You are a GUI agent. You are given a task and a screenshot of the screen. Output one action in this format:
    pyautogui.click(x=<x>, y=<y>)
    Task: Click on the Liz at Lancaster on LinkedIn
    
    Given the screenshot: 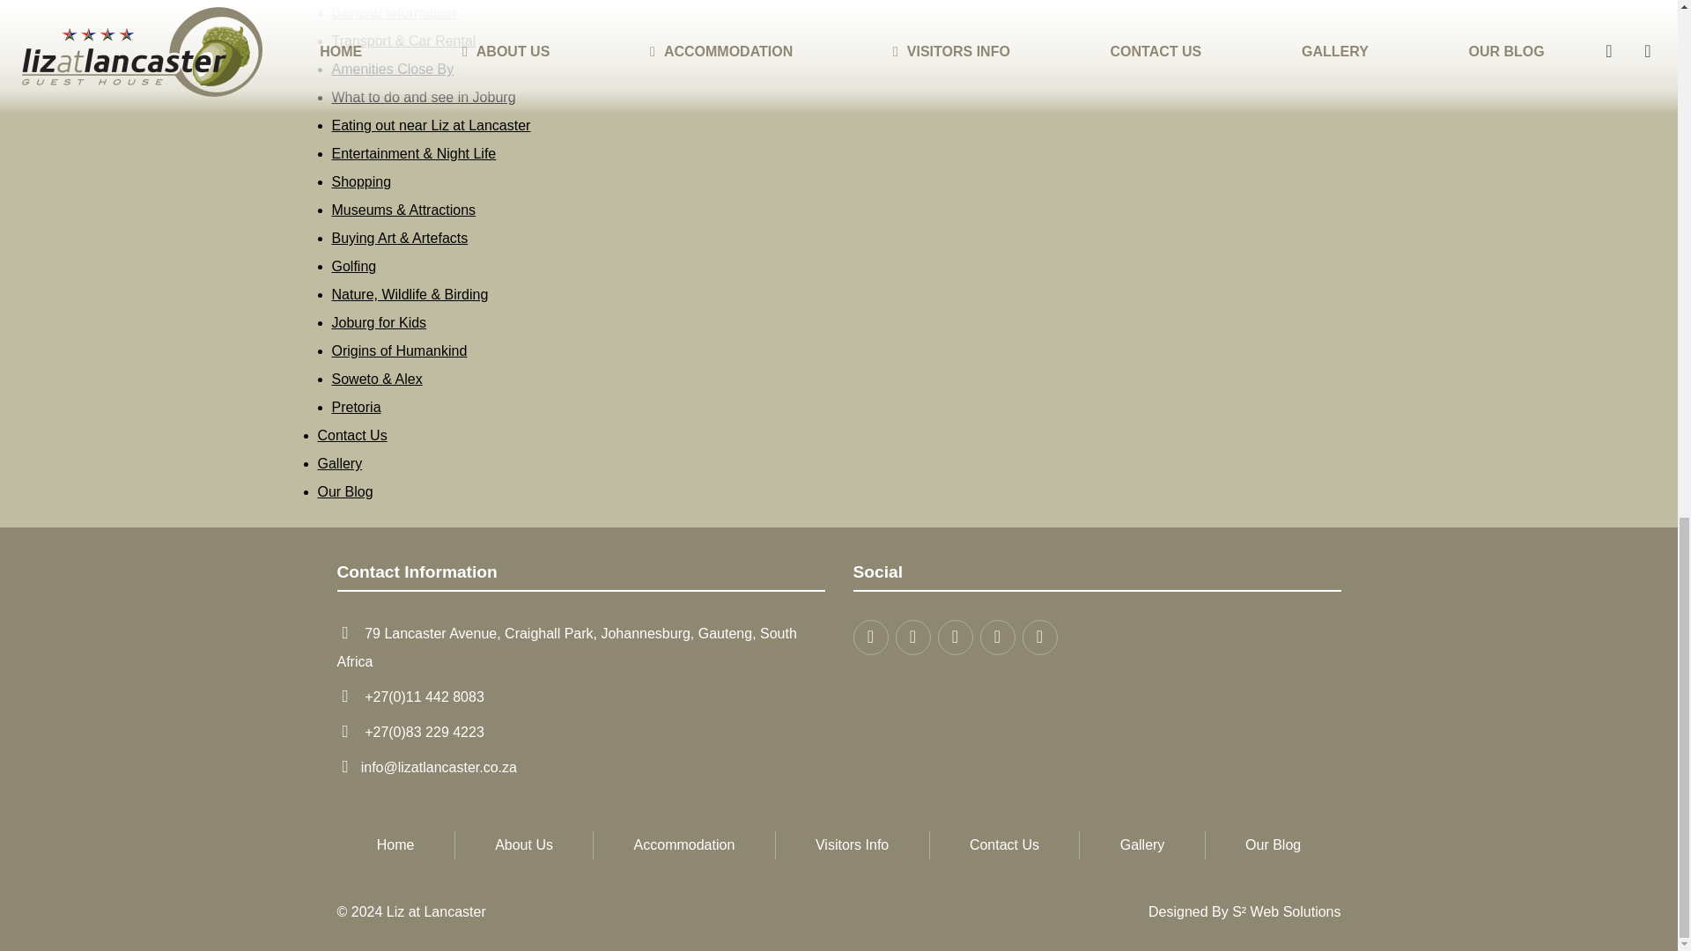 What is the action you would take?
    pyautogui.click(x=997, y=638)
    